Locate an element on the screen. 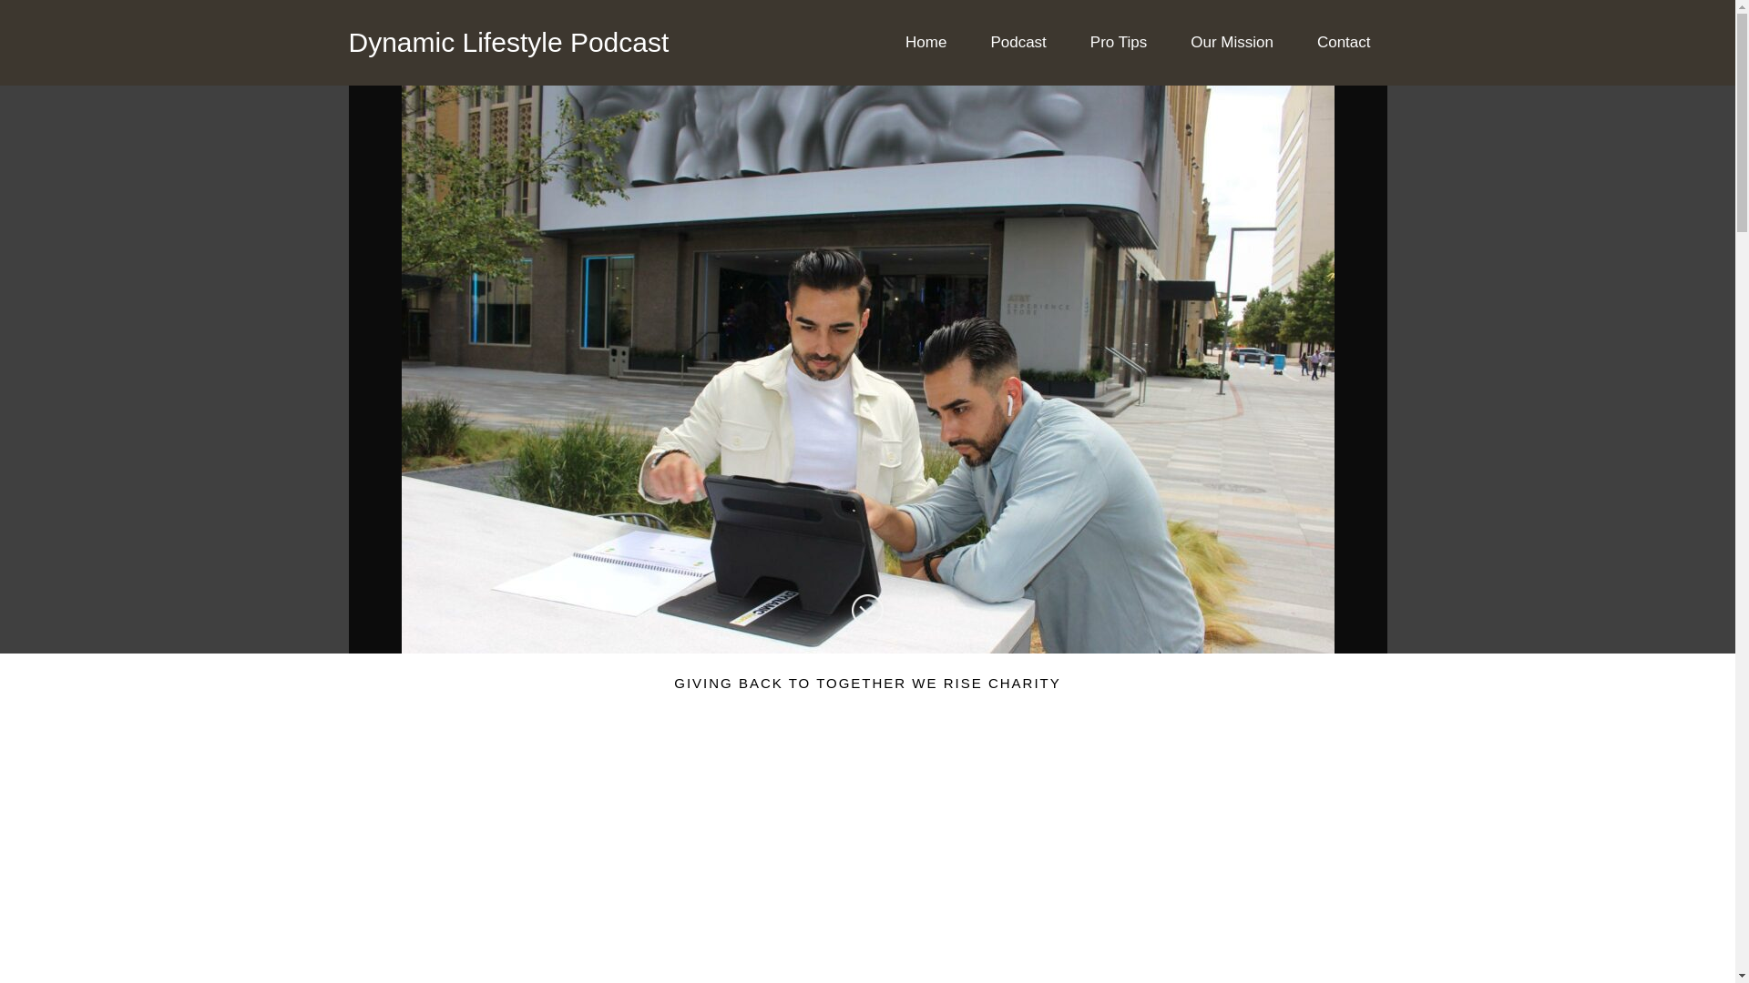 The width and height of the screenshot is (1749, 983). Dynamic Lifestyle Podcast is located at coordinates (508, 42).